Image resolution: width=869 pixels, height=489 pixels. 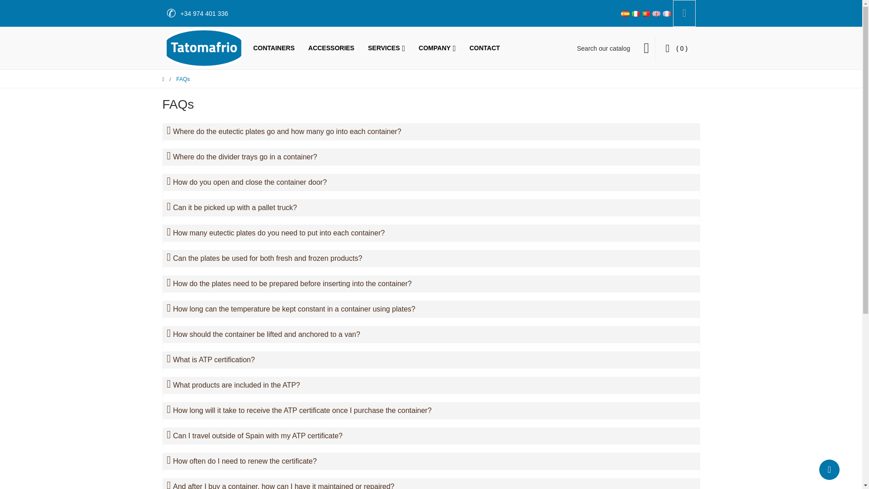 I want to click on SERVICES, so click(x=386, y=48).